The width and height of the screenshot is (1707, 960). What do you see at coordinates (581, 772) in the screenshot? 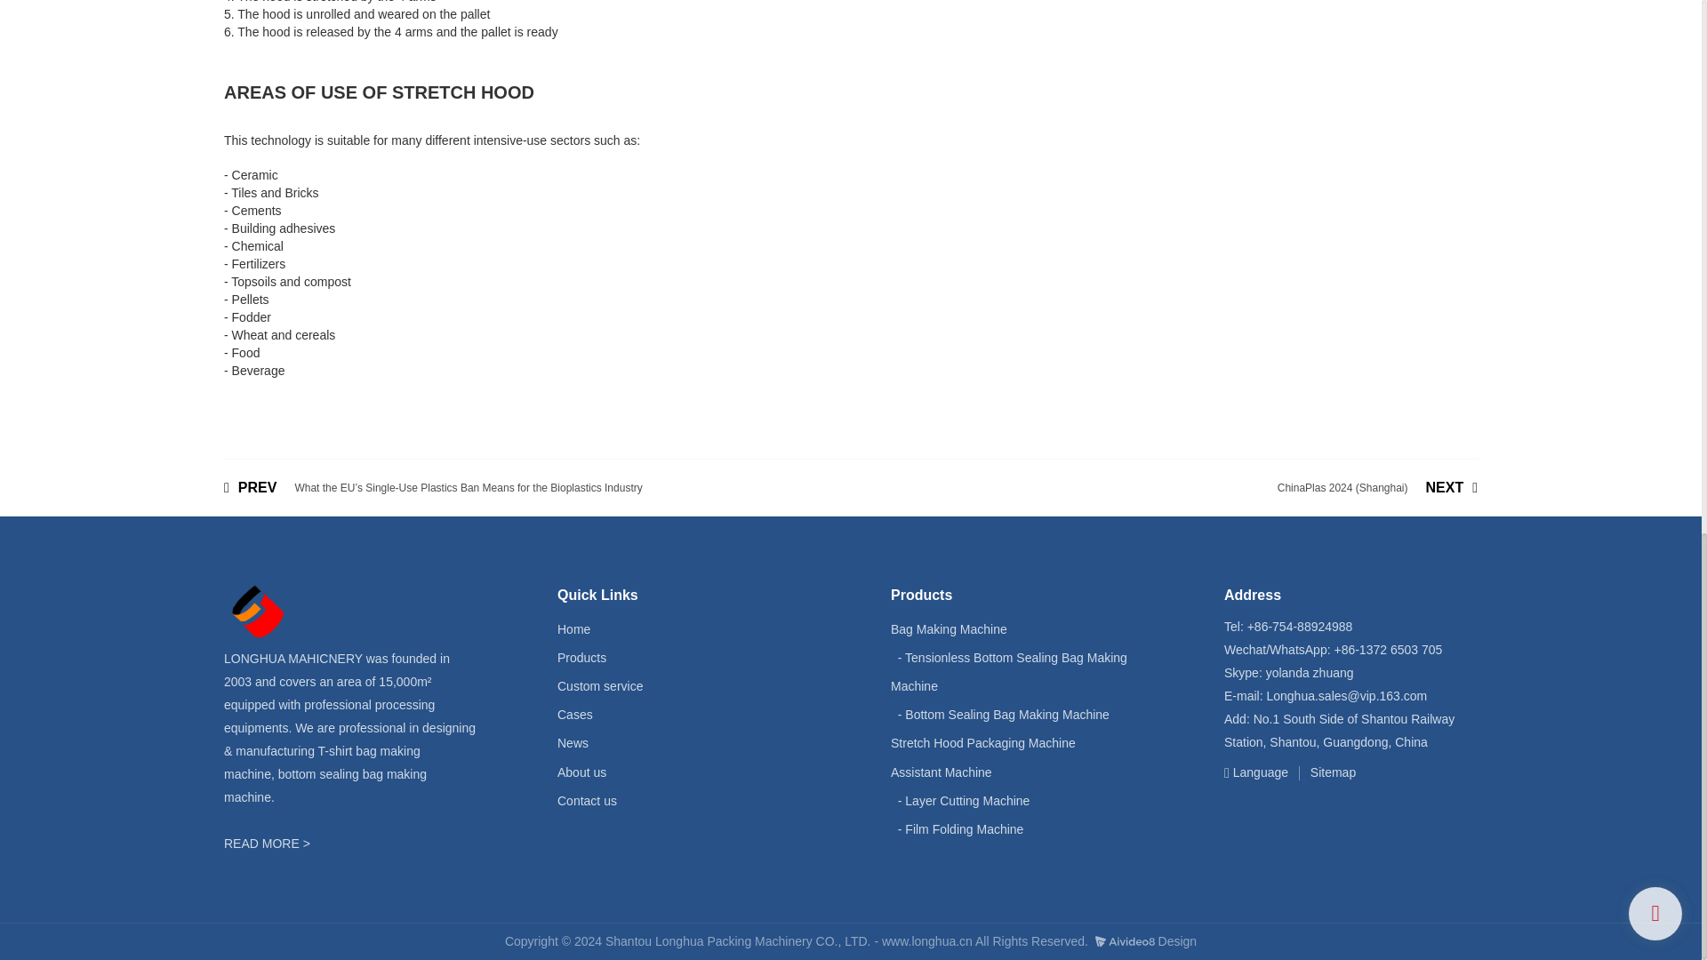
I see `About us` at bounding box center [581, 772].